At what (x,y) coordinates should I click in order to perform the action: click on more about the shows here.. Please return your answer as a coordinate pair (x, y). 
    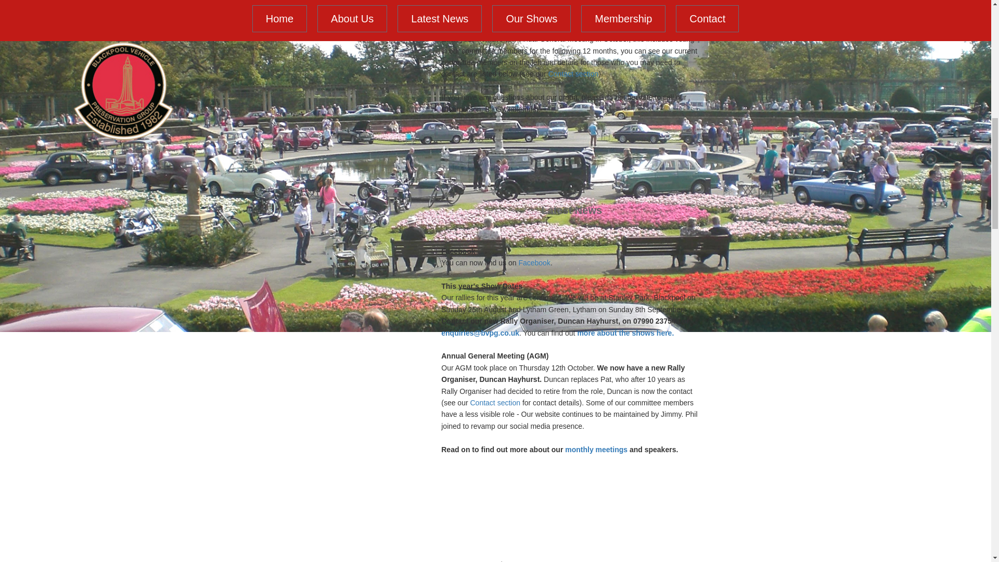
    Looking at the image, I should click on (625, 333).